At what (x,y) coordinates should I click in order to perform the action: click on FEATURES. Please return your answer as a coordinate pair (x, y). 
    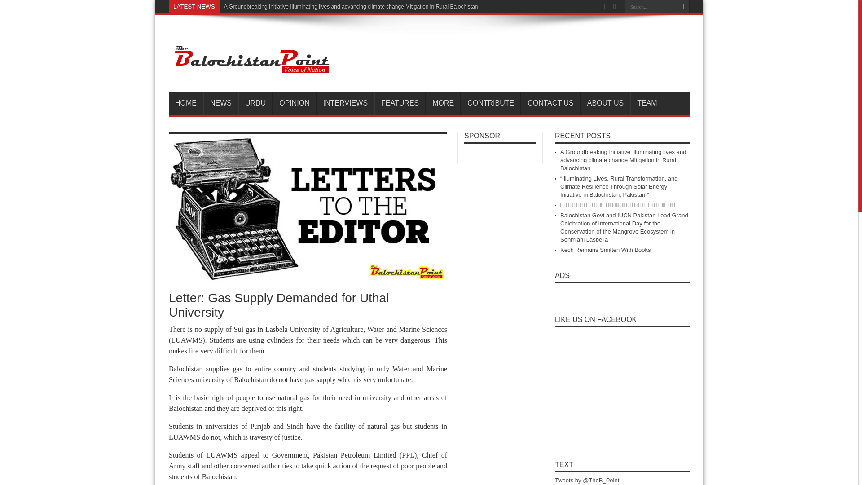
    Looking at the image, I should click on (400, 103).